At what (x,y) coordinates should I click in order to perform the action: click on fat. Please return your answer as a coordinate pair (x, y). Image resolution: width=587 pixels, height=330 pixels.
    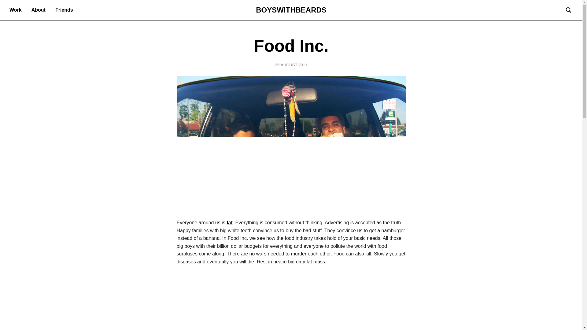
    Looking at the image, I should click on (229, 222).